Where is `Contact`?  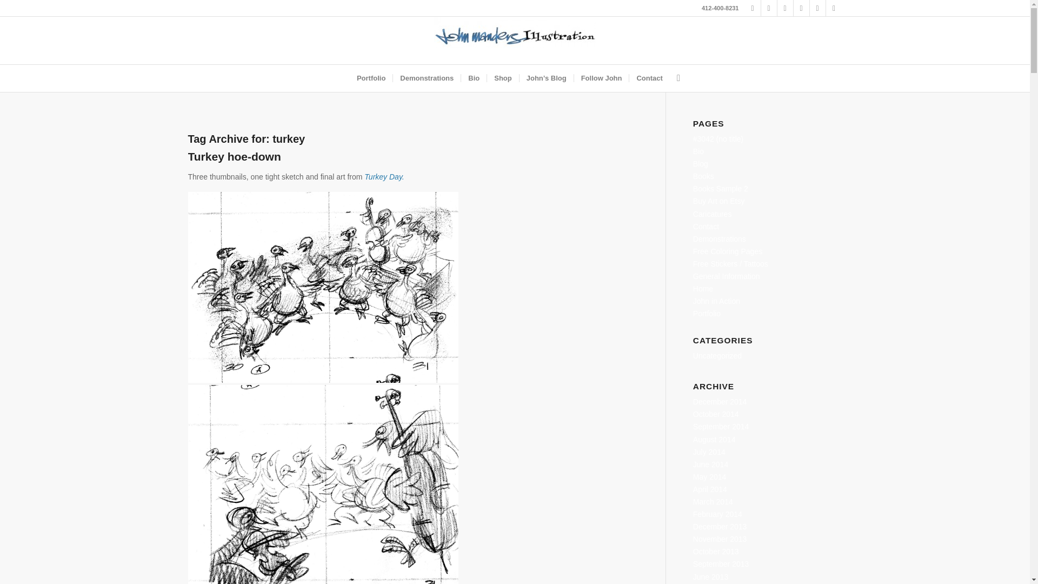
Contact is located at coordinates (649, 78).